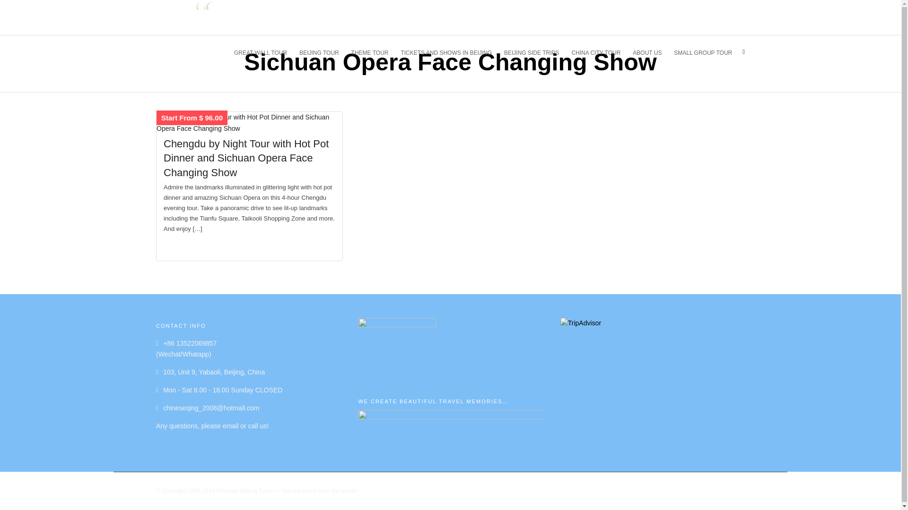  Describe the element at coordinates (450, 52) in the screenshot. I see `TICKETS AND SHOWS IN BEIJING` at that location.